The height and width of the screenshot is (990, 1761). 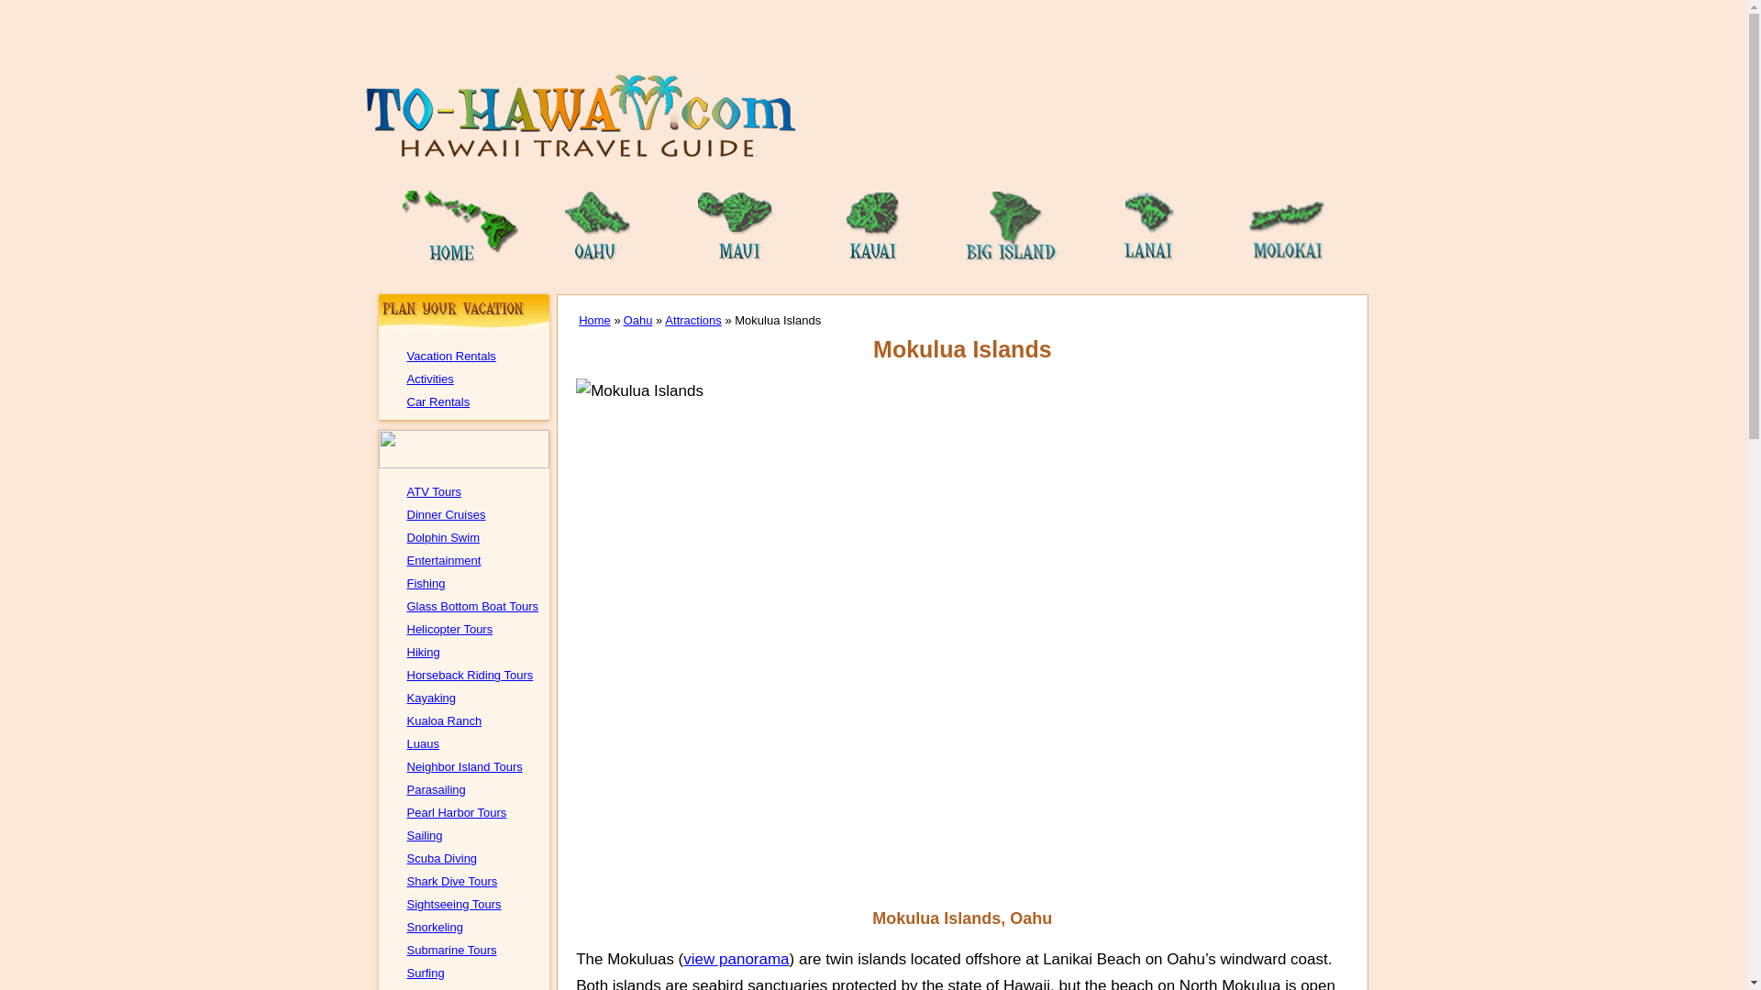 I want to click on Scuba Diving, so click(x=442, y=858).